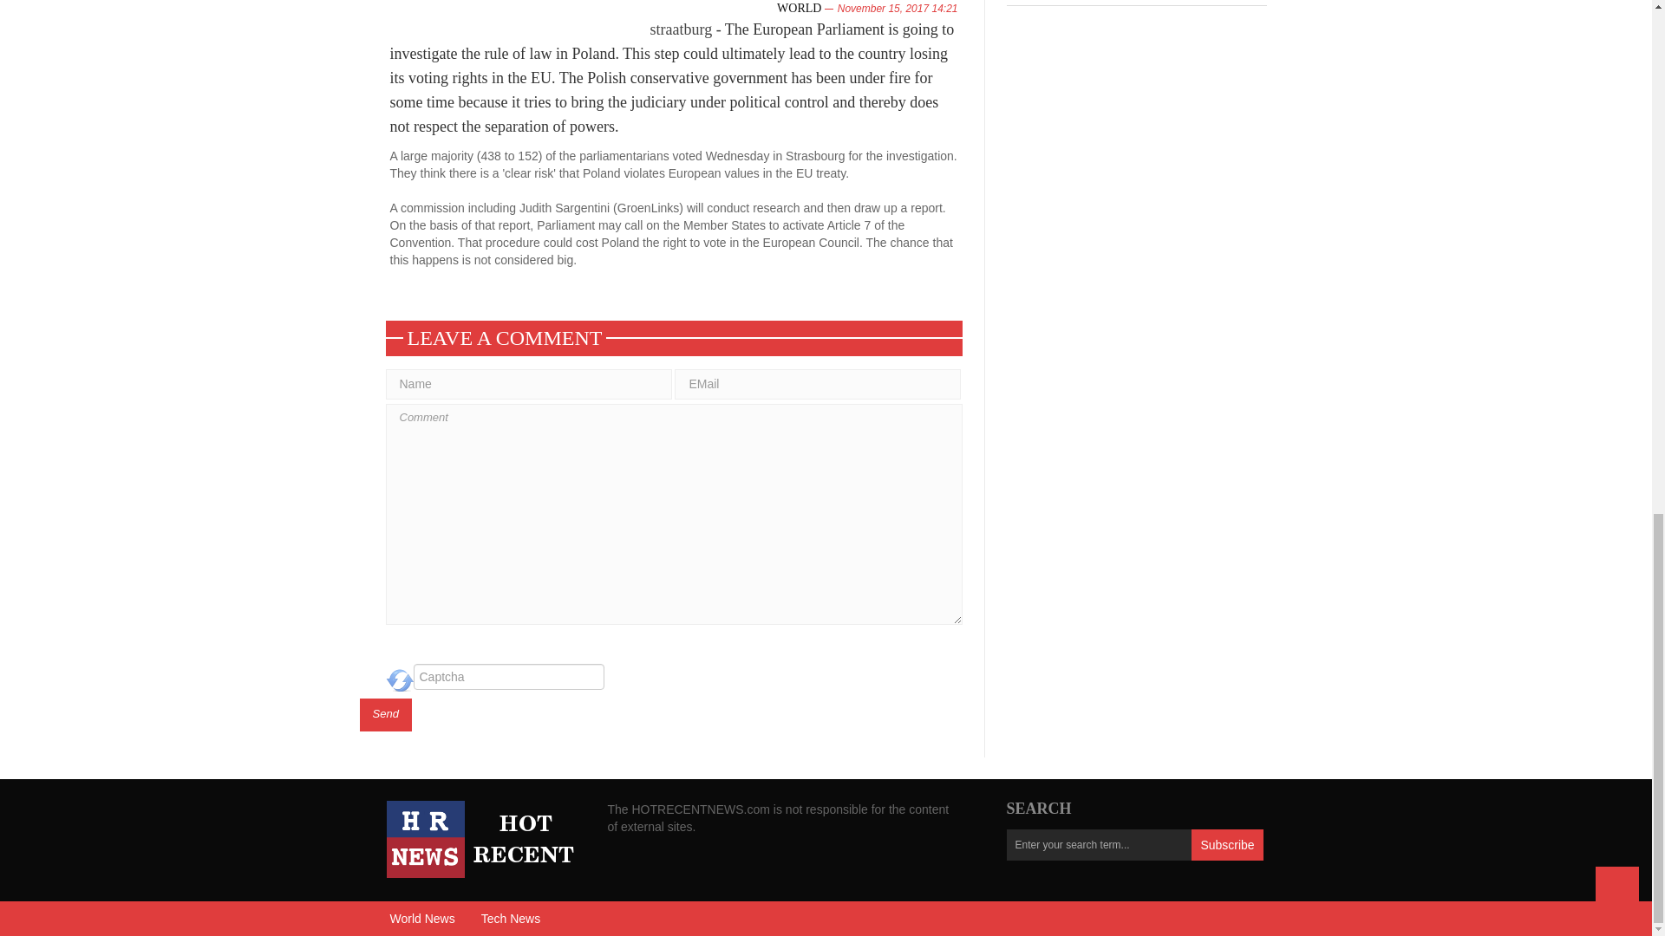 The width and height of the screenshot is (1665, 936). Describe the element at coordinates (682, 29) in the screenshot. I see `straatburg` at that location.